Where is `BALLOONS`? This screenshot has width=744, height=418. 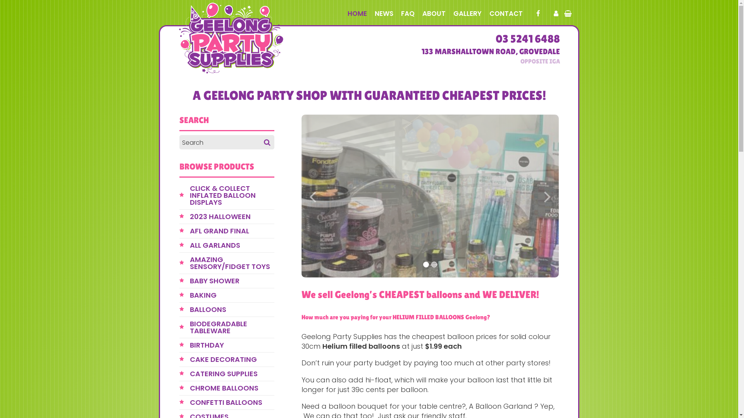
BALLOONS is located at coordinates (232, 310).